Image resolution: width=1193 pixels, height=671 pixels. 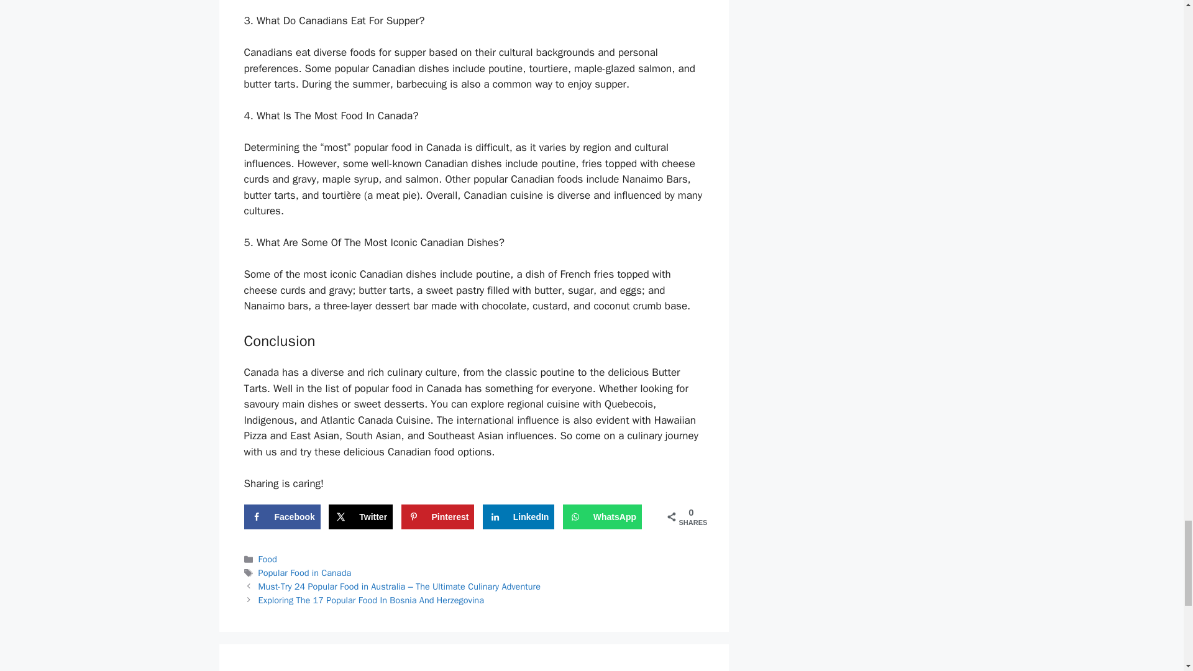 I want to click on Pinterest, so click(x=437, y=517).